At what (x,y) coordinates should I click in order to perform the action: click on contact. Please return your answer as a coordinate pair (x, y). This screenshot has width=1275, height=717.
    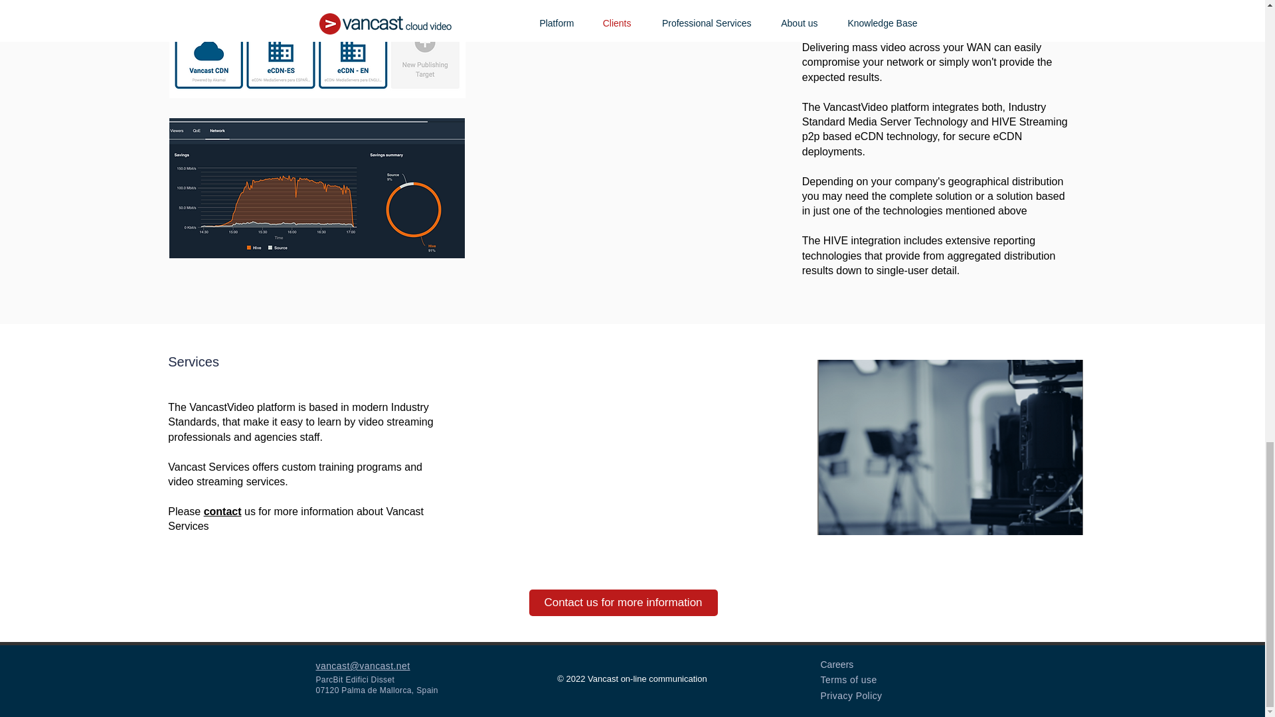
    Looking at the image, I should click on (223, 511).